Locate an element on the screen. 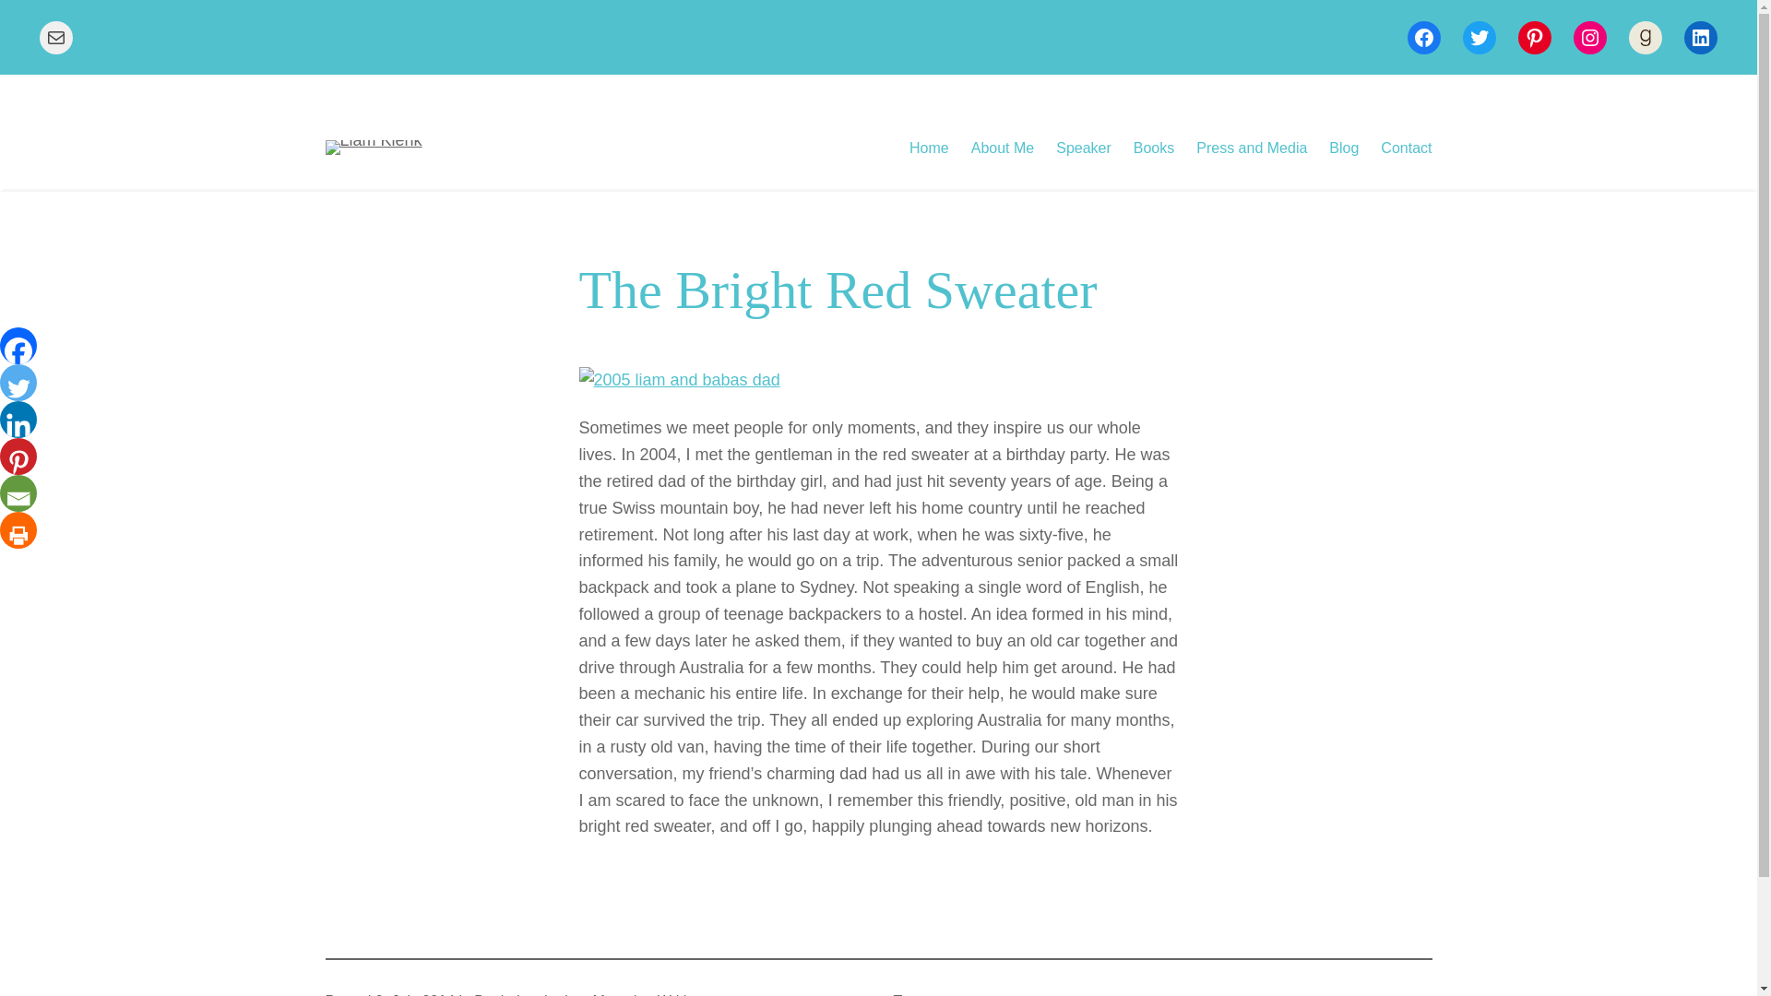  Book is located at coordinates (491, 994).